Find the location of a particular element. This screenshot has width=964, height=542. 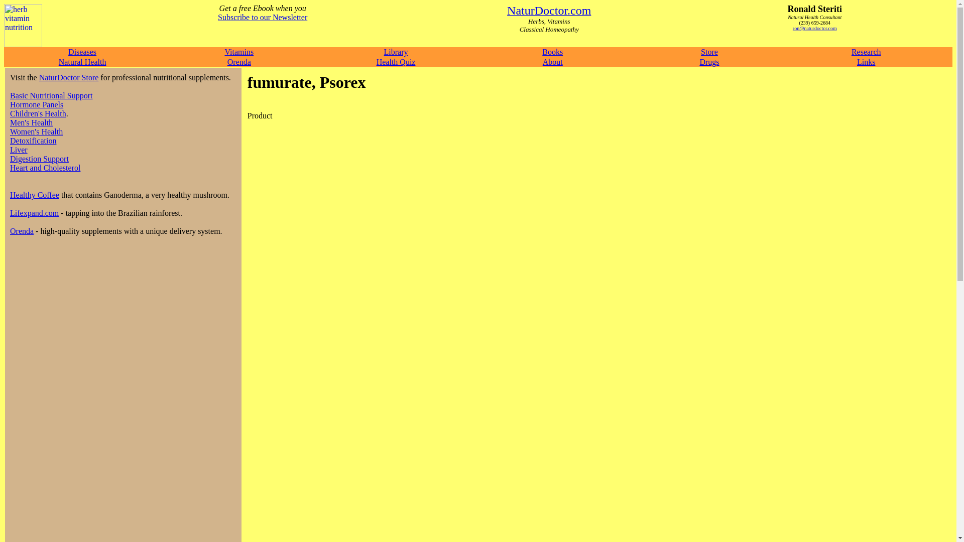

Orenda is located at coordinates (239, 61).